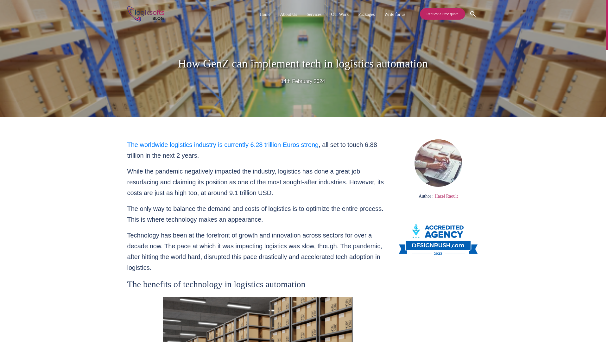 The image size is (608, 342). What do you see at coordinates (395, 14) in the screenshot?
I see `Write for us` at bounding box center [395, 14].